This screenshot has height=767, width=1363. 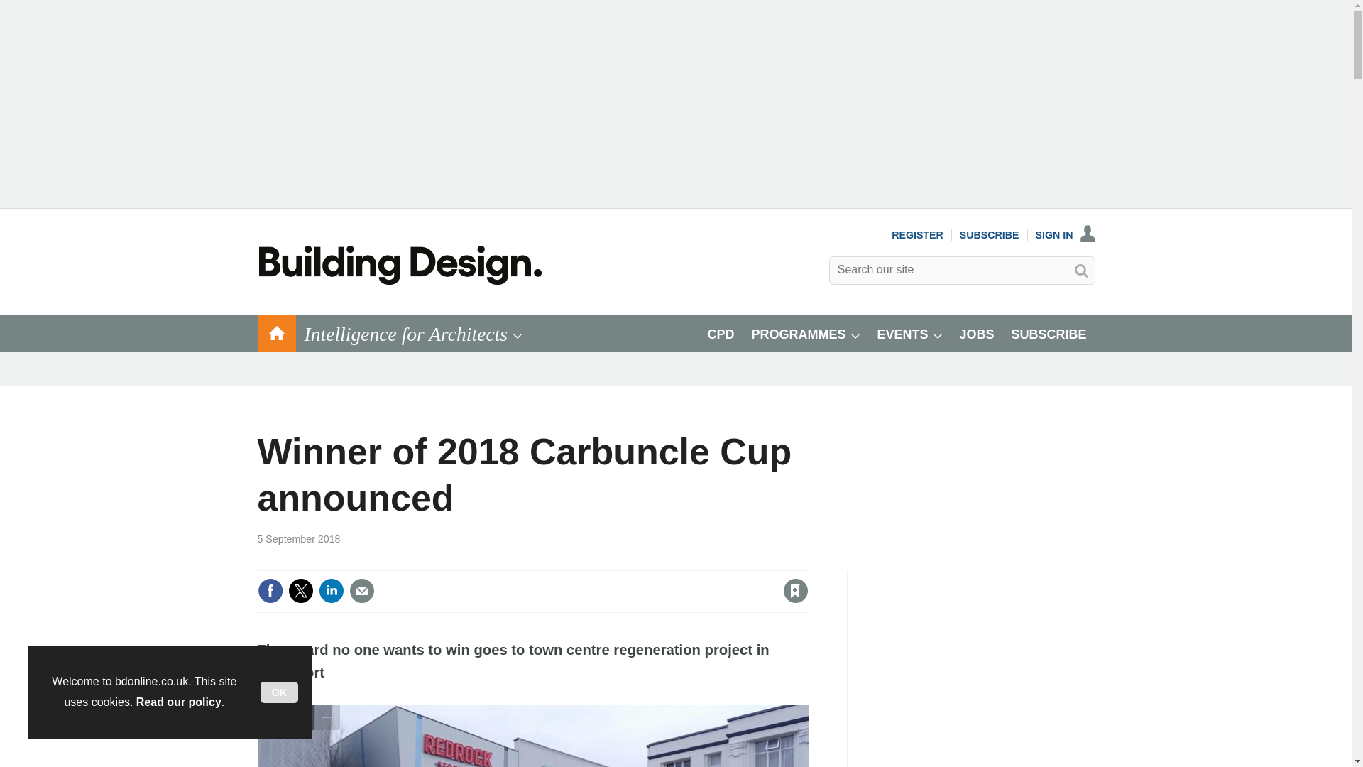 I want to click on REGISTER, so click(x=917, y=234).